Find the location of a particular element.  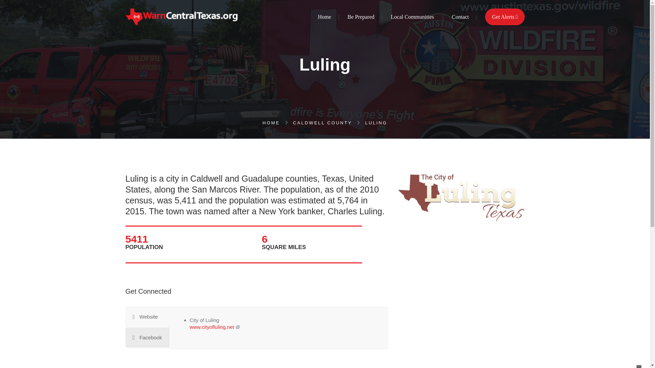

Contact is located at coordinates (460, 17).